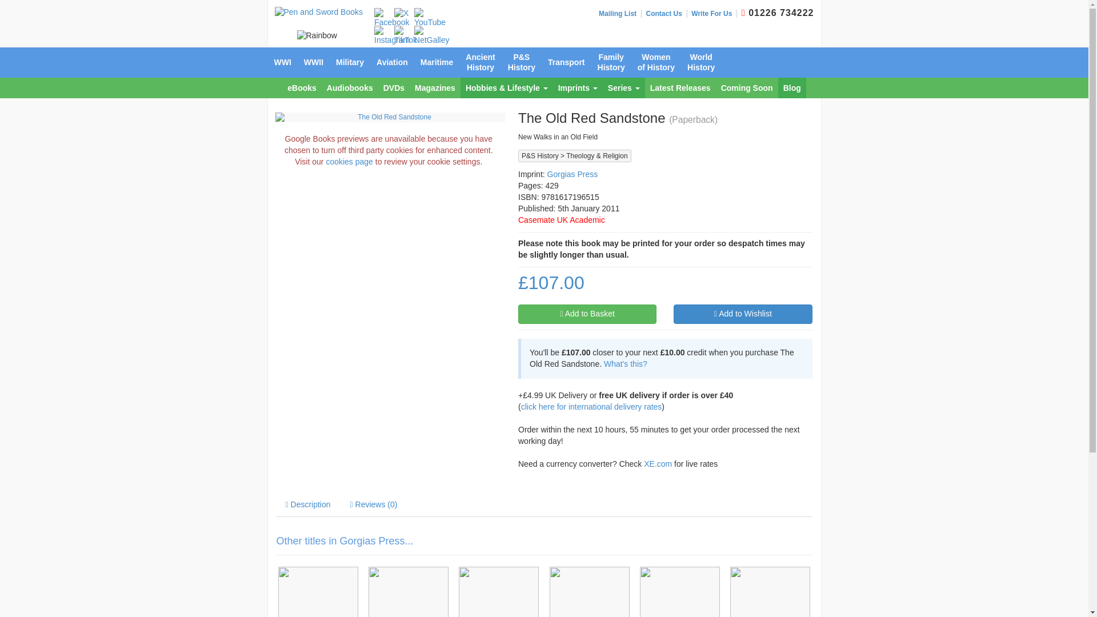  Describe the element at coordinates (408, 592) in the screenshot. I see `Drei nestorianische Kirchenlieder` at that location.